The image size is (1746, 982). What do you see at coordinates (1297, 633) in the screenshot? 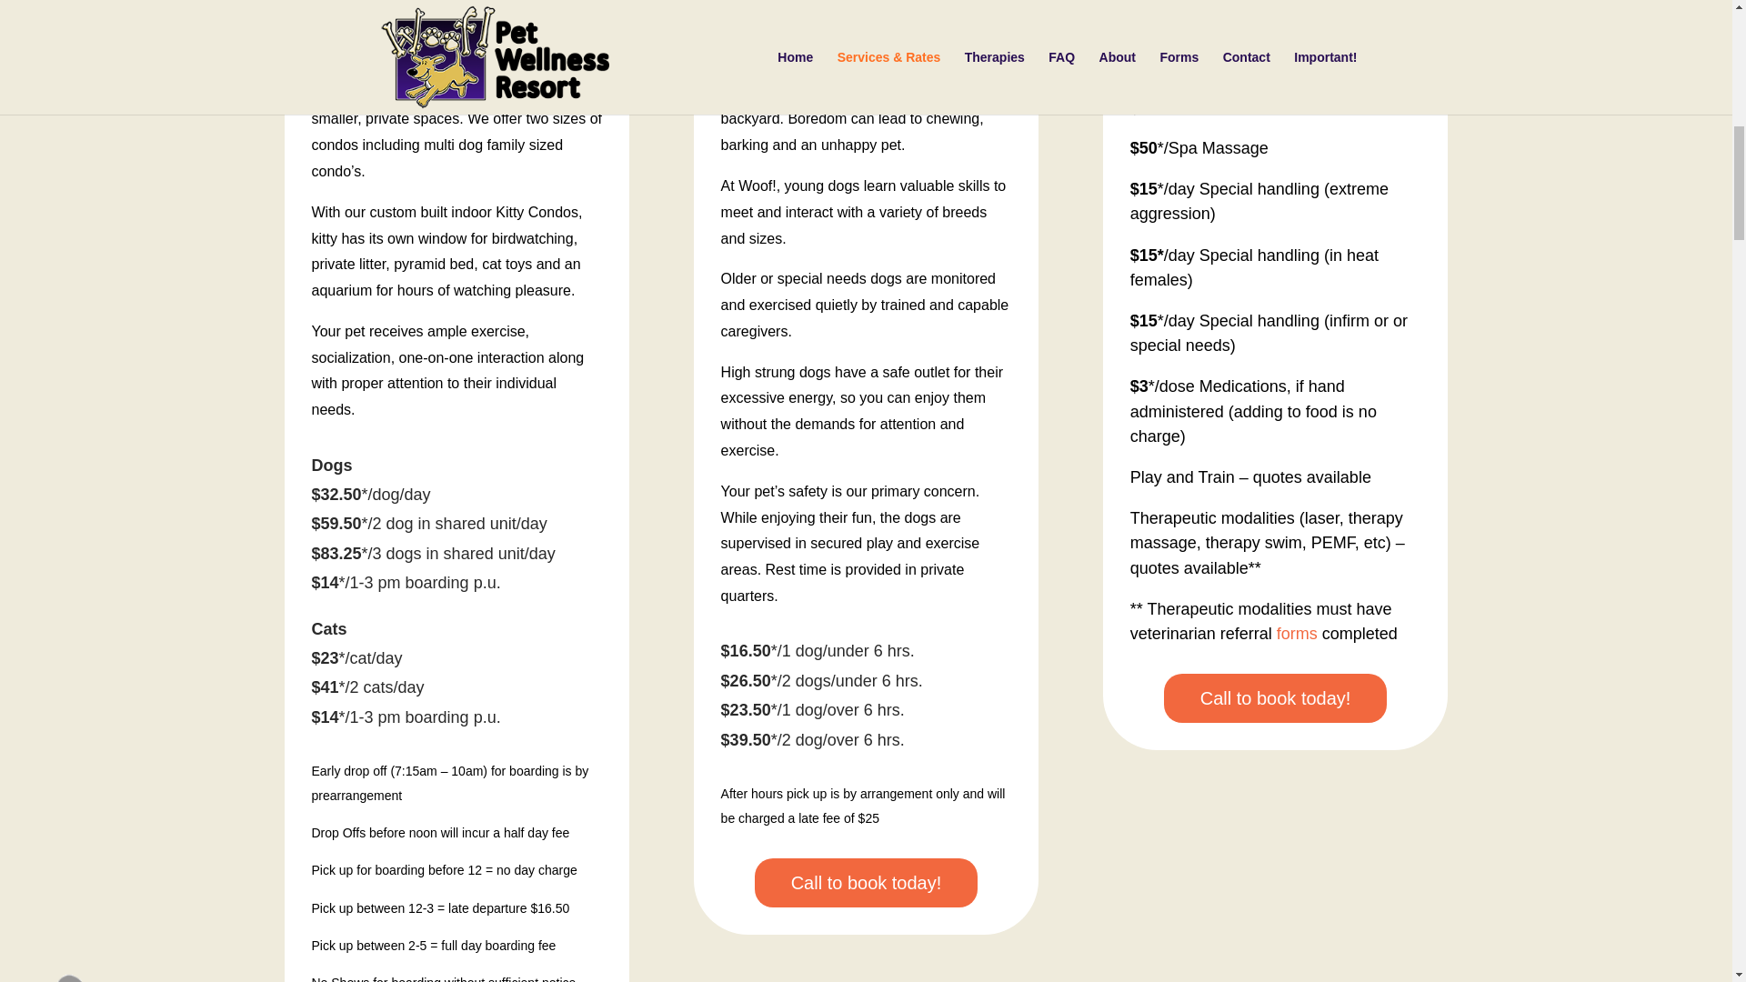
I see `forms` at bounding box center [1297, 633].